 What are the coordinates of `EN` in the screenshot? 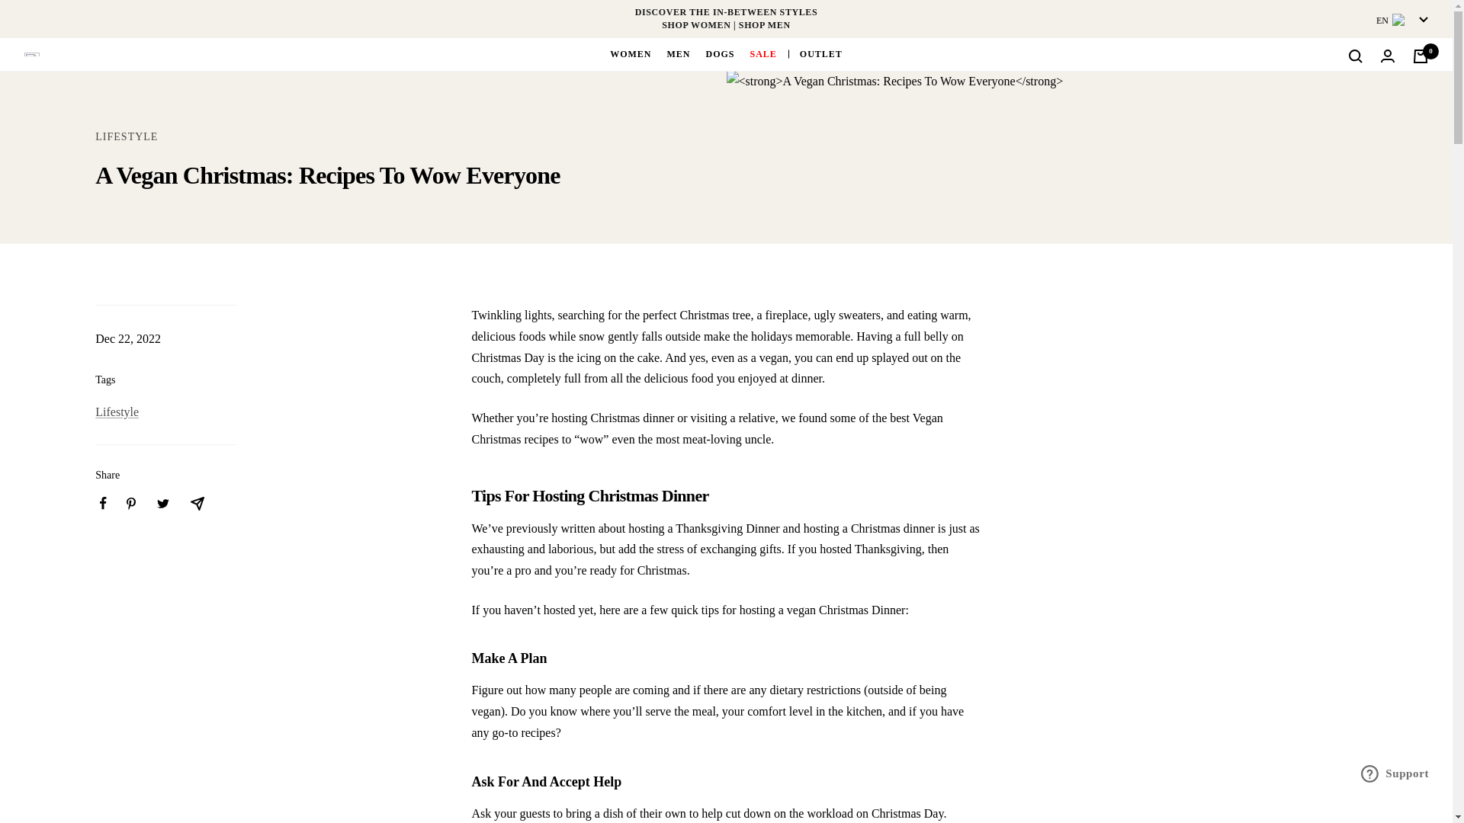 It's located at (1401, 21).